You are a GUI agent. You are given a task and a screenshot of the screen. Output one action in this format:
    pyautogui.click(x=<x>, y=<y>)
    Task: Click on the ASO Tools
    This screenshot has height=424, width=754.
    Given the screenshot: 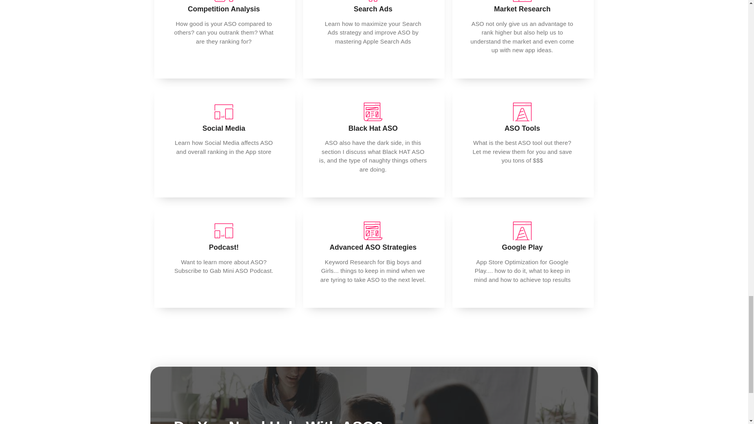 What is the action you would take?
    pyautogui.click(x=522, y=128)
    